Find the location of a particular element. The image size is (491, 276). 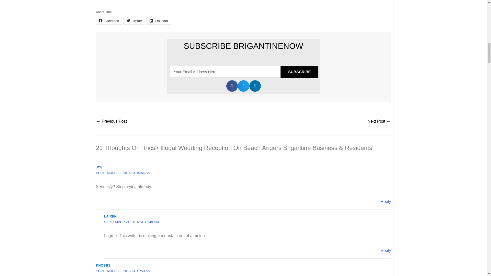

SUBSCRIBE is located at coordinates (299, 72).